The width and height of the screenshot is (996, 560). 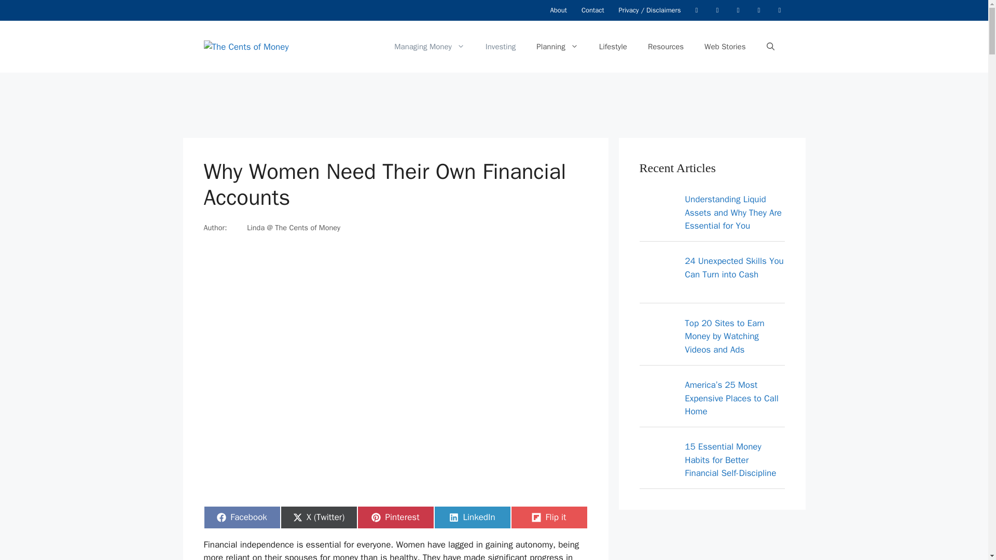 What do you see at coordinates (241, 517) in the screenshot?
I see `Top 20 Sites to Earn Money by Watching Videos and Ads 4` at bounding box center [241, 517].